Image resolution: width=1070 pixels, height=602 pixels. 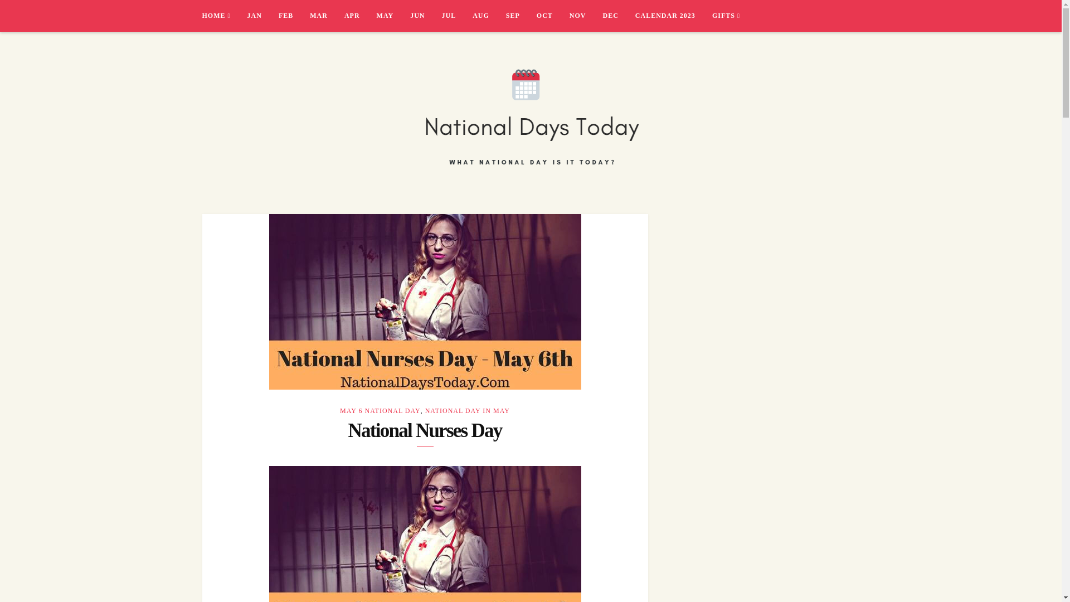 I want to click on OCT, so click(x=553, y=16).